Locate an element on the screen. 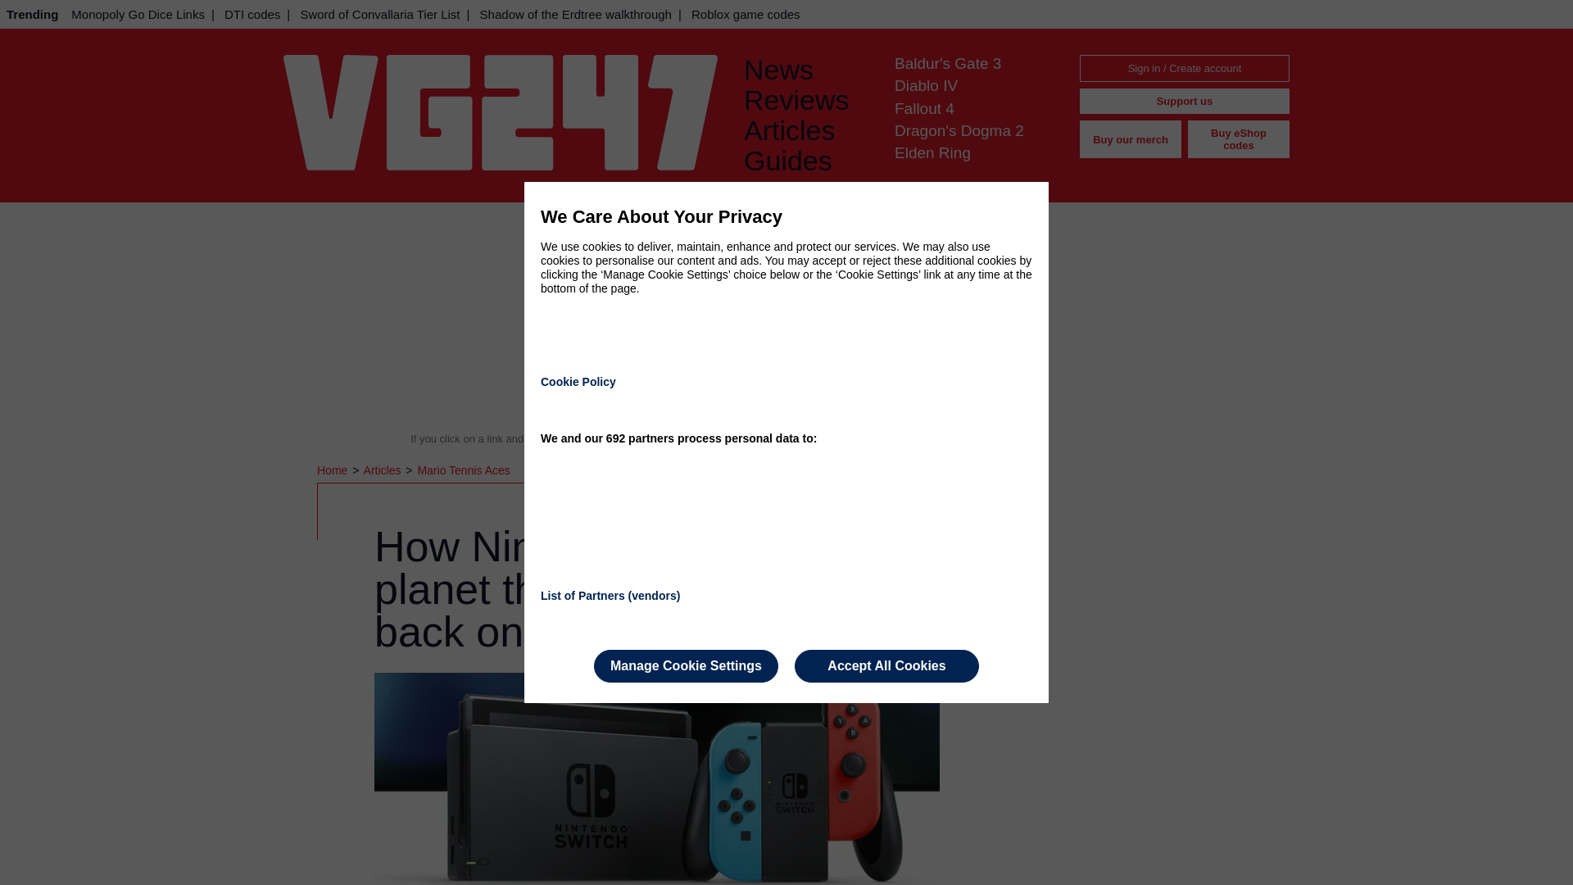 The width and height of the screenshot is (1573, 885). Diablo IV is located at coordinates (926, 85).